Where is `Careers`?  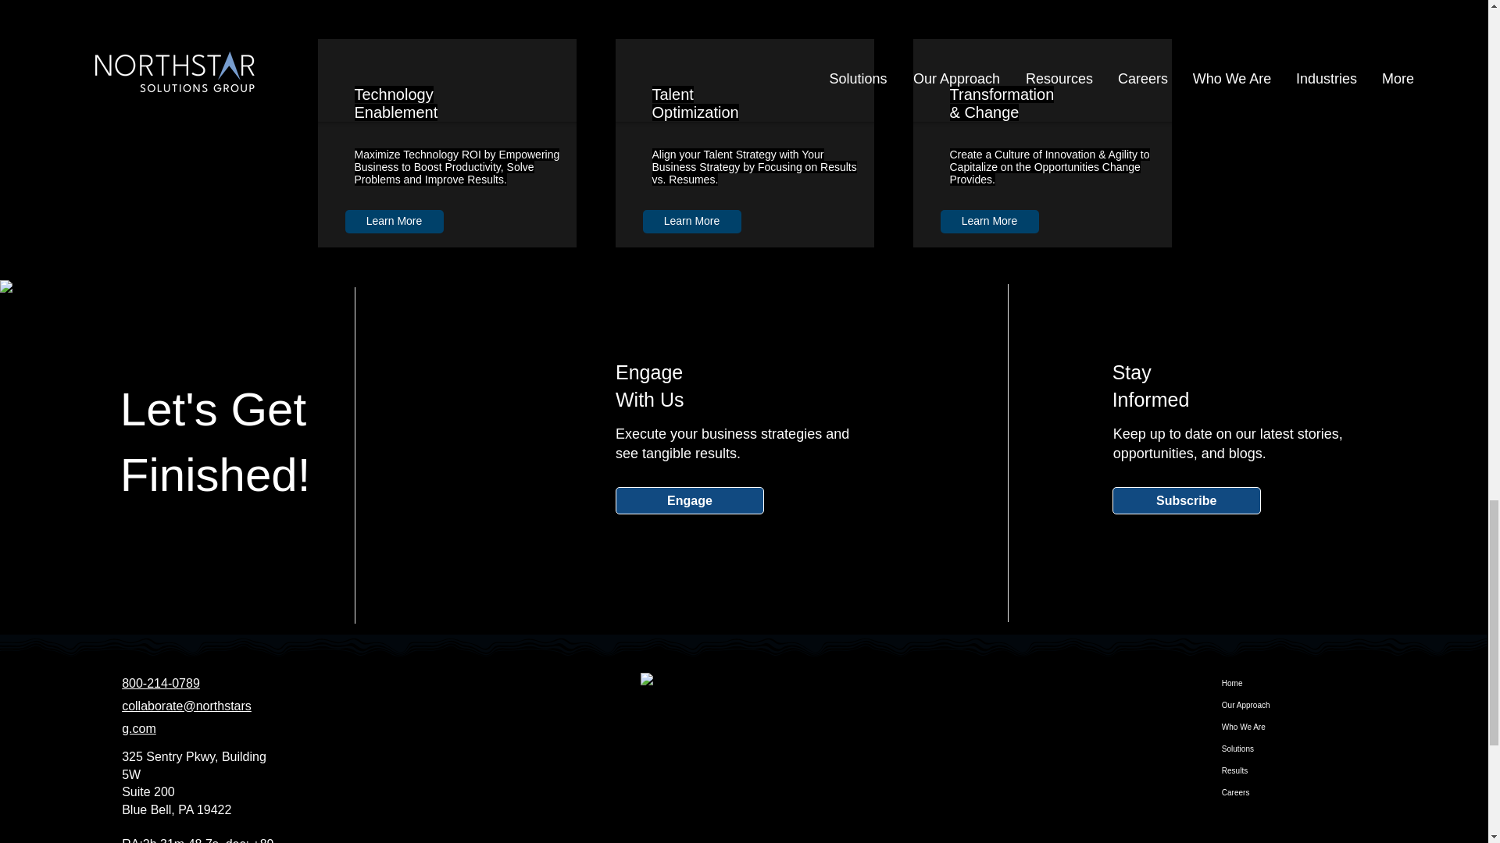
Careers is located at coordinates (1251, 793).